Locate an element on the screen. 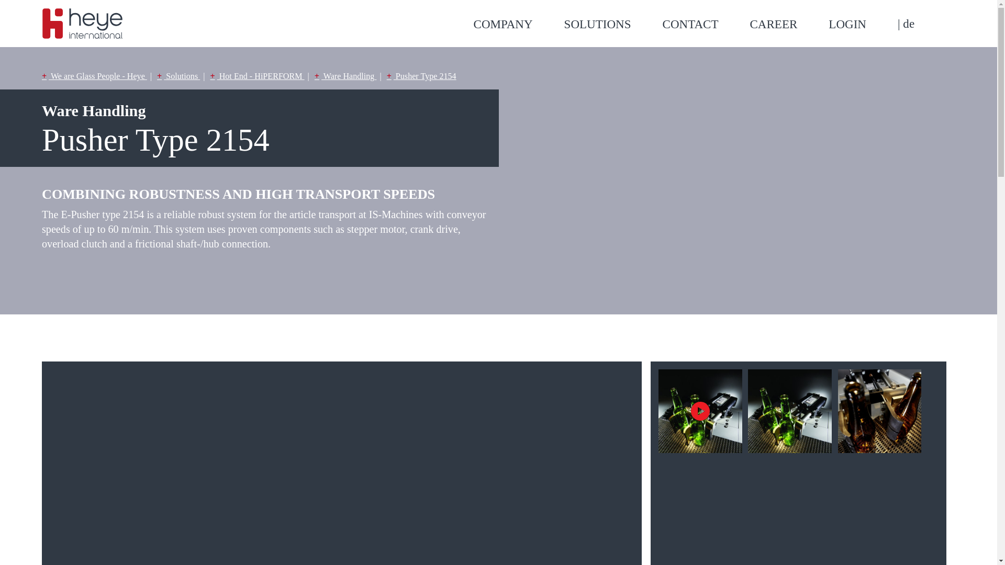 The width and height of the screenshot is (1005, 565). CONTACT is located at coordinates (706, 24).